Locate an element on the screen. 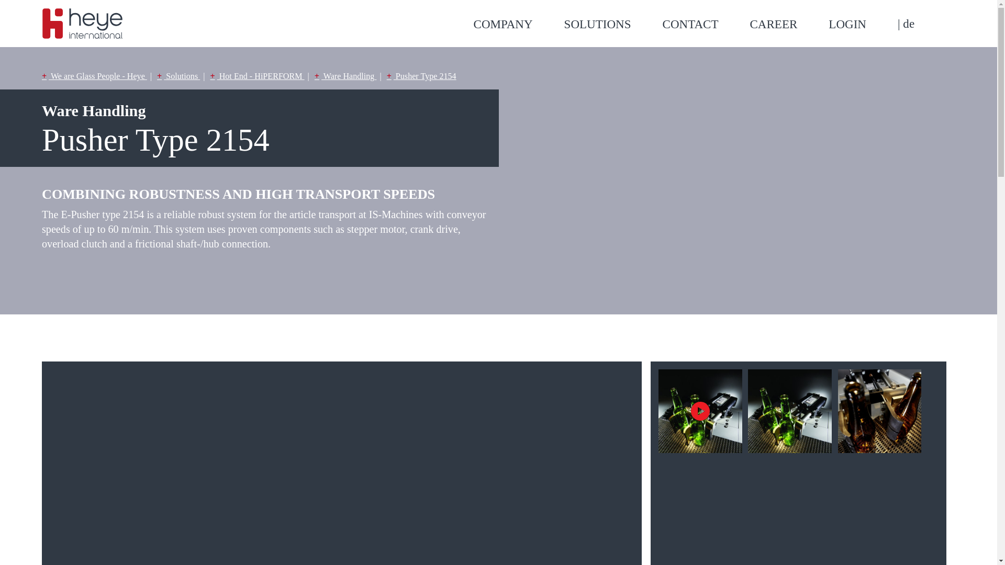 The width and height of the screenshot is (1005, 565). CONTACT is located at coordinates (706, 24).